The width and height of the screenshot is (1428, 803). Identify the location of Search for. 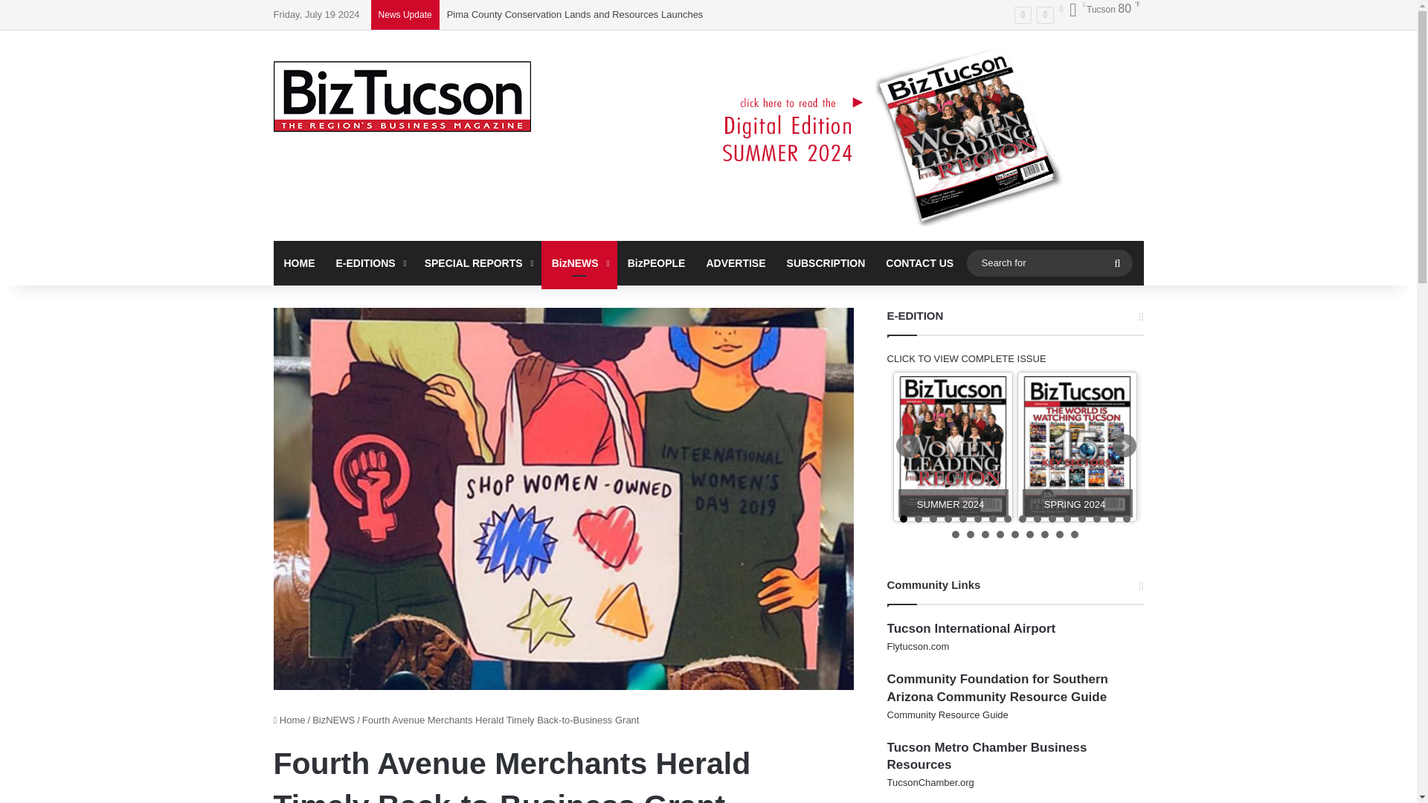
(1049, 263).